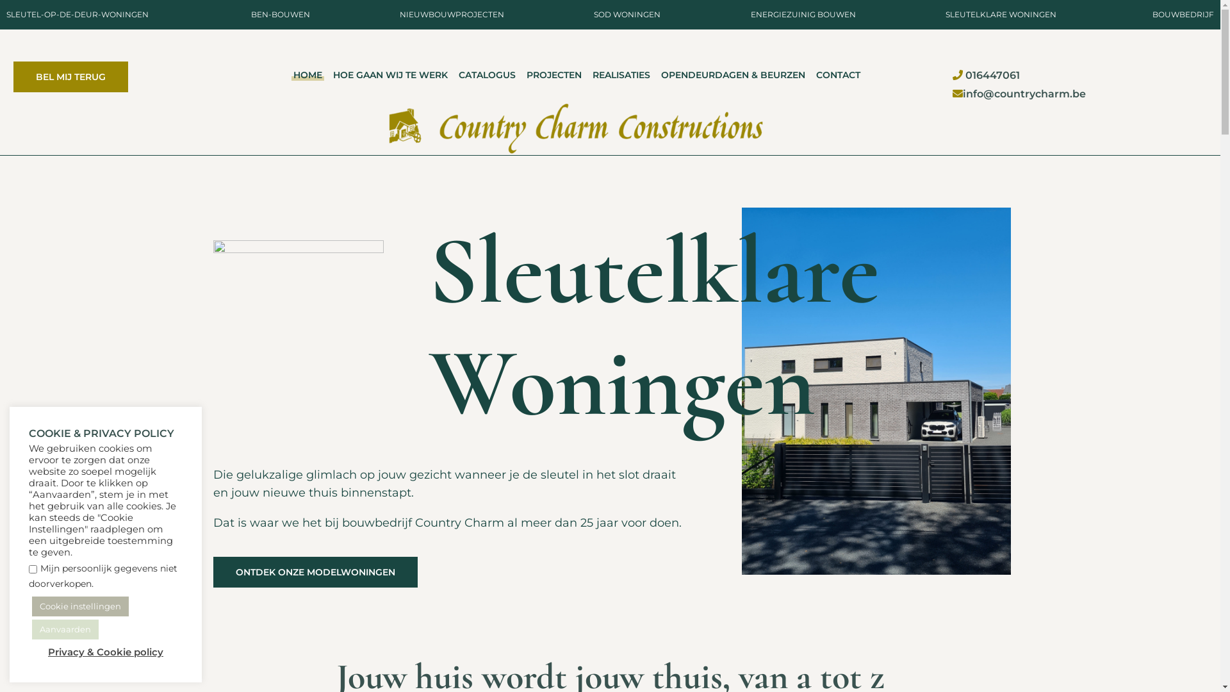 The image size is (1230, 692). Describe the element at coordinates (81, 606) in the screenshot. I see `Cookie instellingen` at that location.